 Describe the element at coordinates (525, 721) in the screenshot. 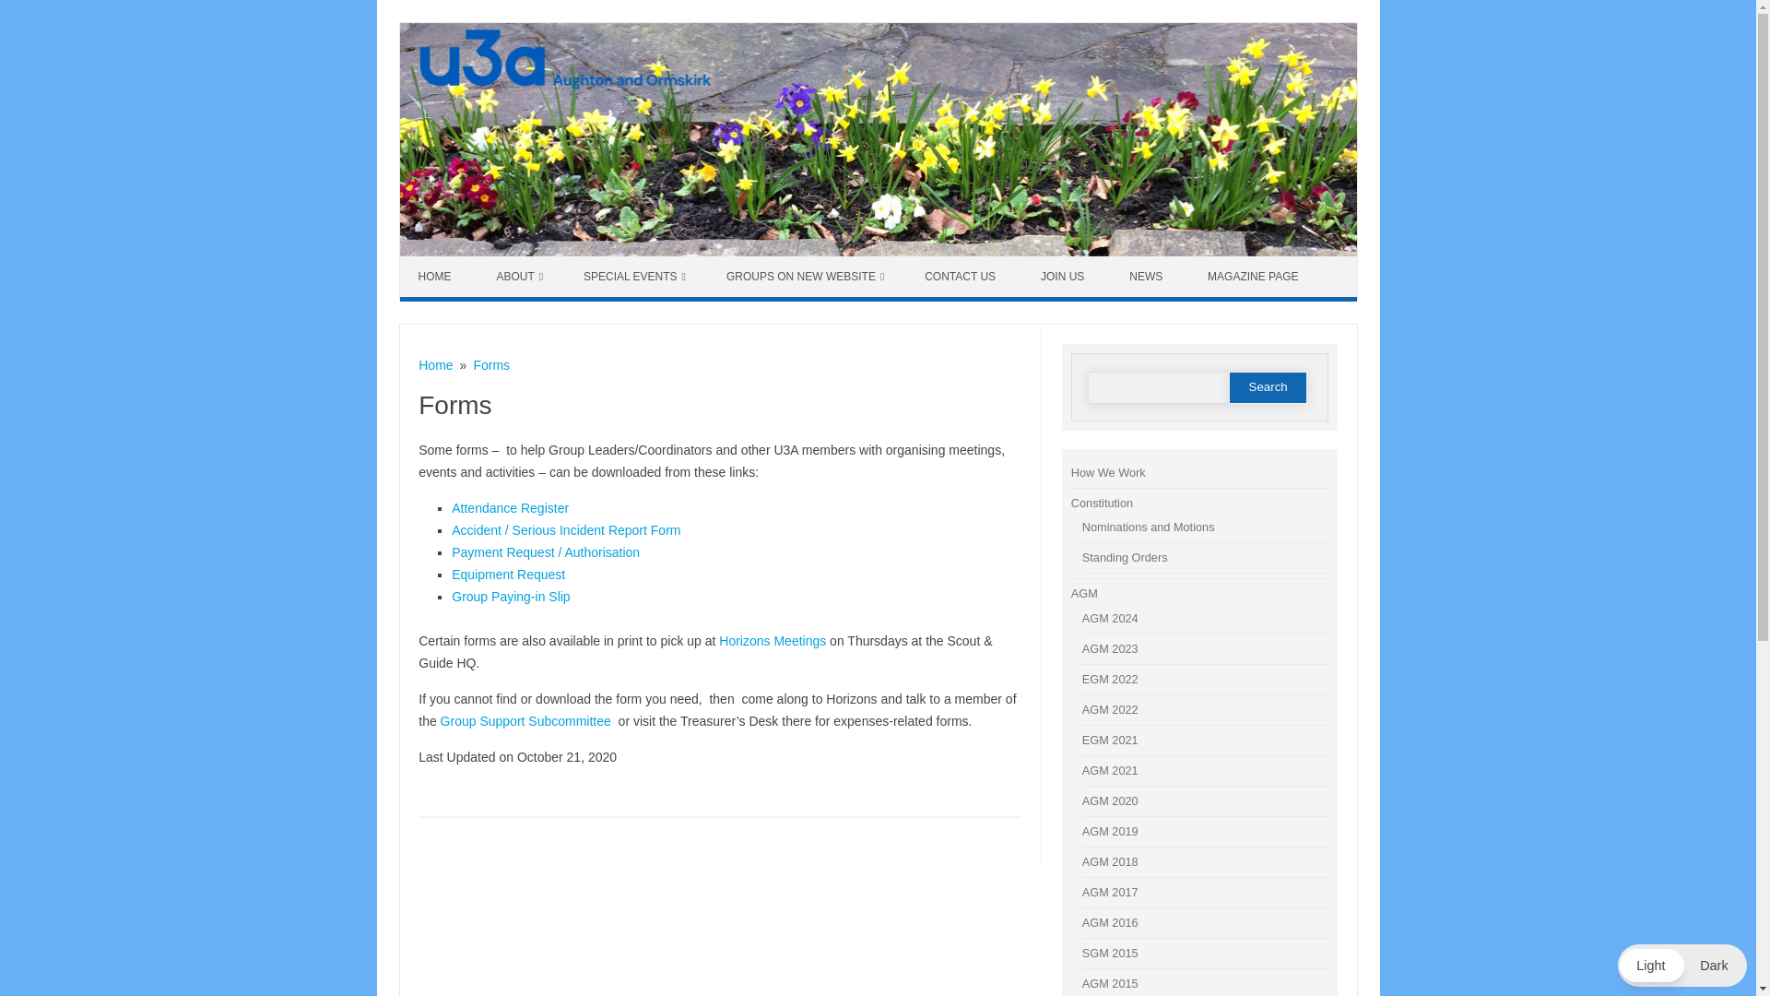

I see `Group Support Subcommittee` at that location.